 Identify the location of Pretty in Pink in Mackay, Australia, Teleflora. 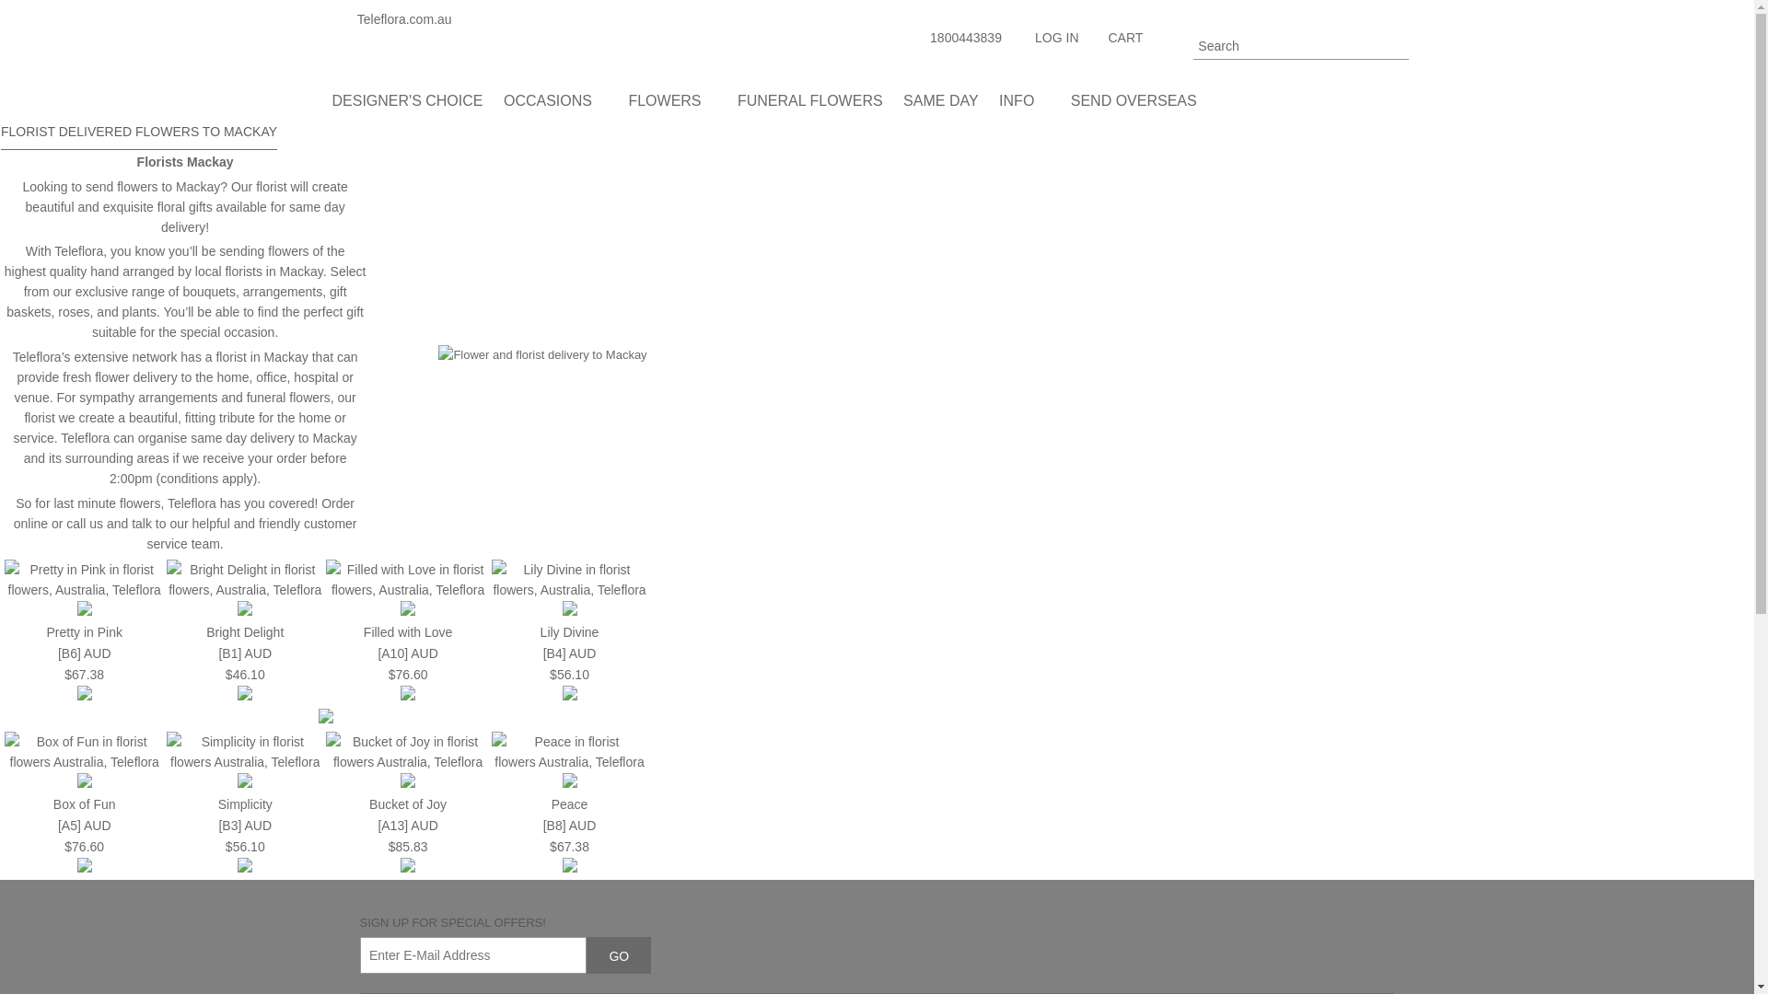
(87, 685).